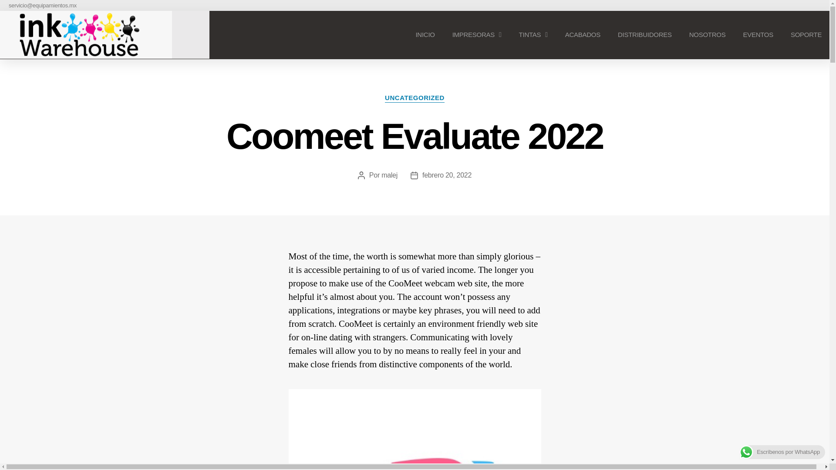  Describe the element at coordinates (477, 35) in the screenshot. I see `IMPRESORAS` at that location.